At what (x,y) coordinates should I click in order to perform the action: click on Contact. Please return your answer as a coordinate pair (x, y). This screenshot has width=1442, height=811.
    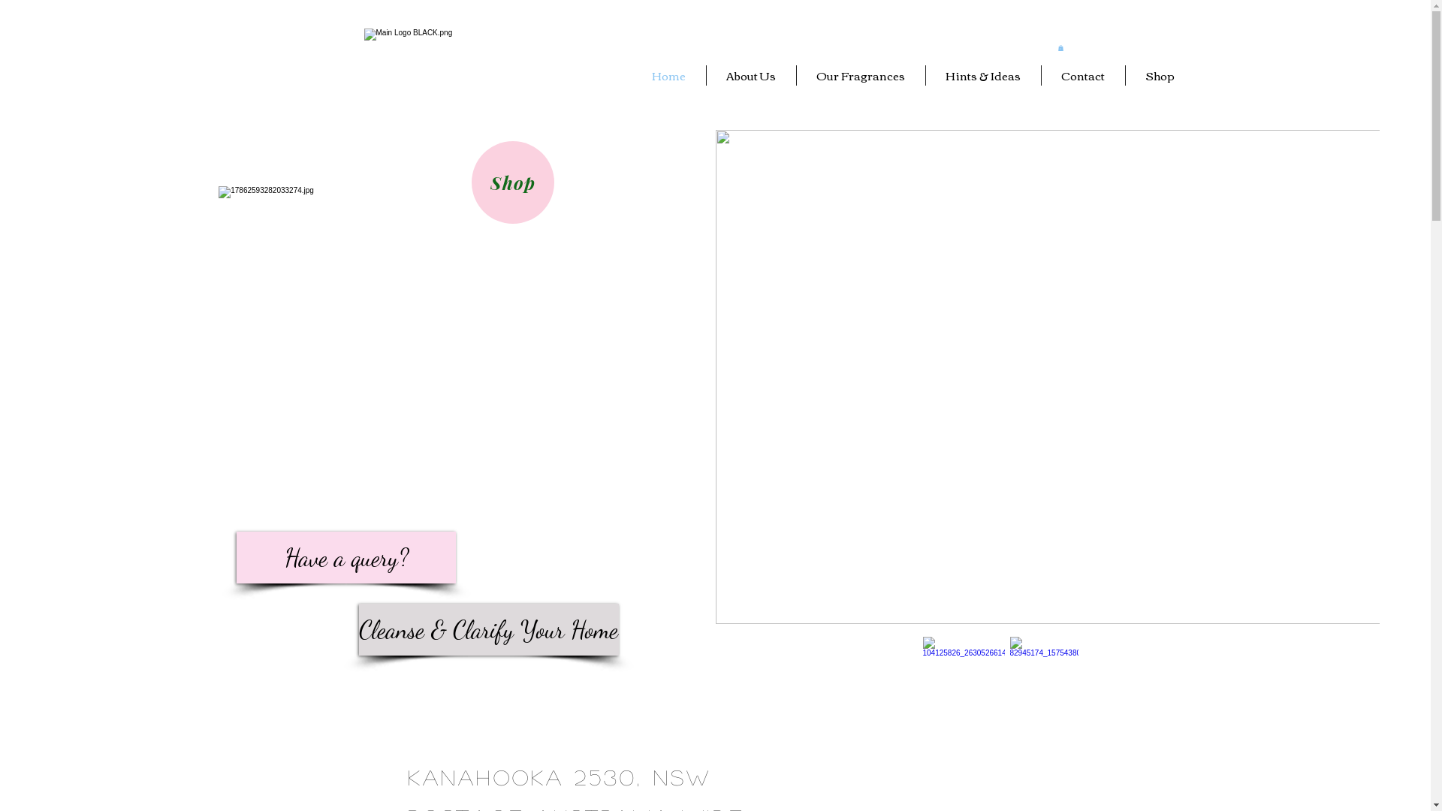
    Looking at the image, I should click on (1083, 75).